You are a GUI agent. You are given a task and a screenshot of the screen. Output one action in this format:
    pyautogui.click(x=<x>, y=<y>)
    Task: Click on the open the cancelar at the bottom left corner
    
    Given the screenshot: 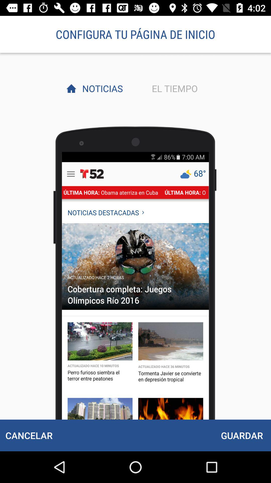 What is the action you would take?
    pyautogui.click(x=29, y=435)
    